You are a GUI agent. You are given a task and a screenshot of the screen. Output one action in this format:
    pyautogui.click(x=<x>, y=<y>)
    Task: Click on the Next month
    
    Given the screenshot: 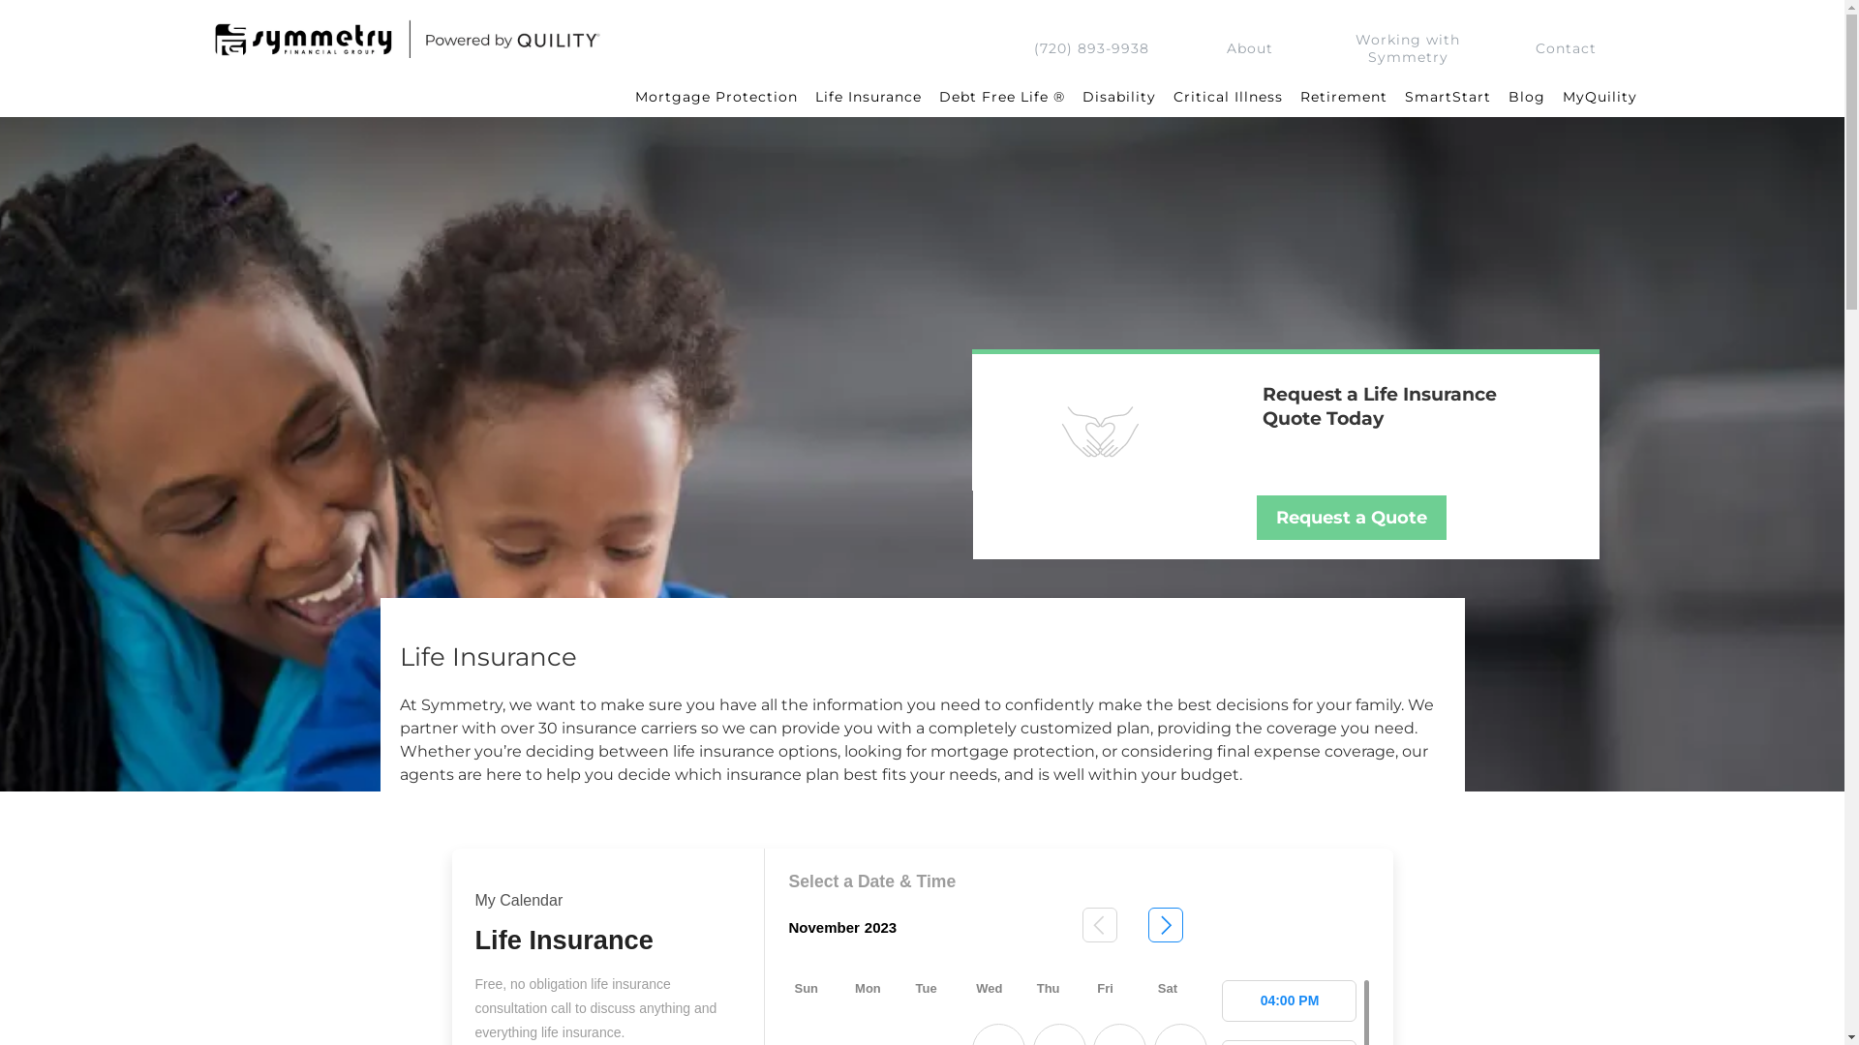 What is the action you would take?
    pyautogui.click(x=1166, y=928)
    